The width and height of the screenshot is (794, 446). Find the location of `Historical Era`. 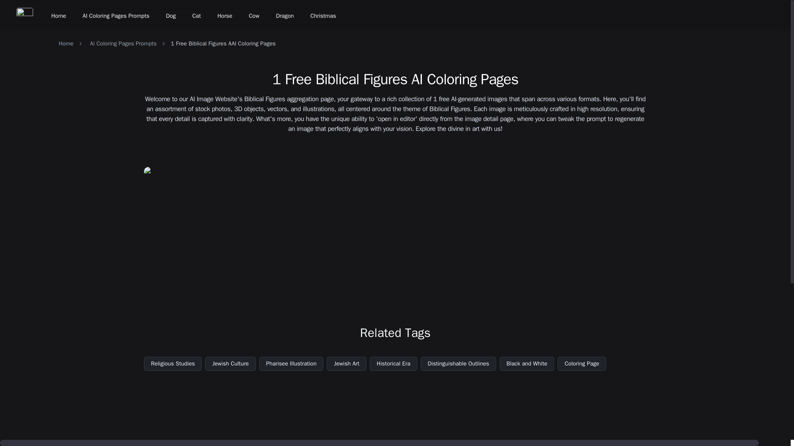

Historical Era is located at coordinates (394, 363).